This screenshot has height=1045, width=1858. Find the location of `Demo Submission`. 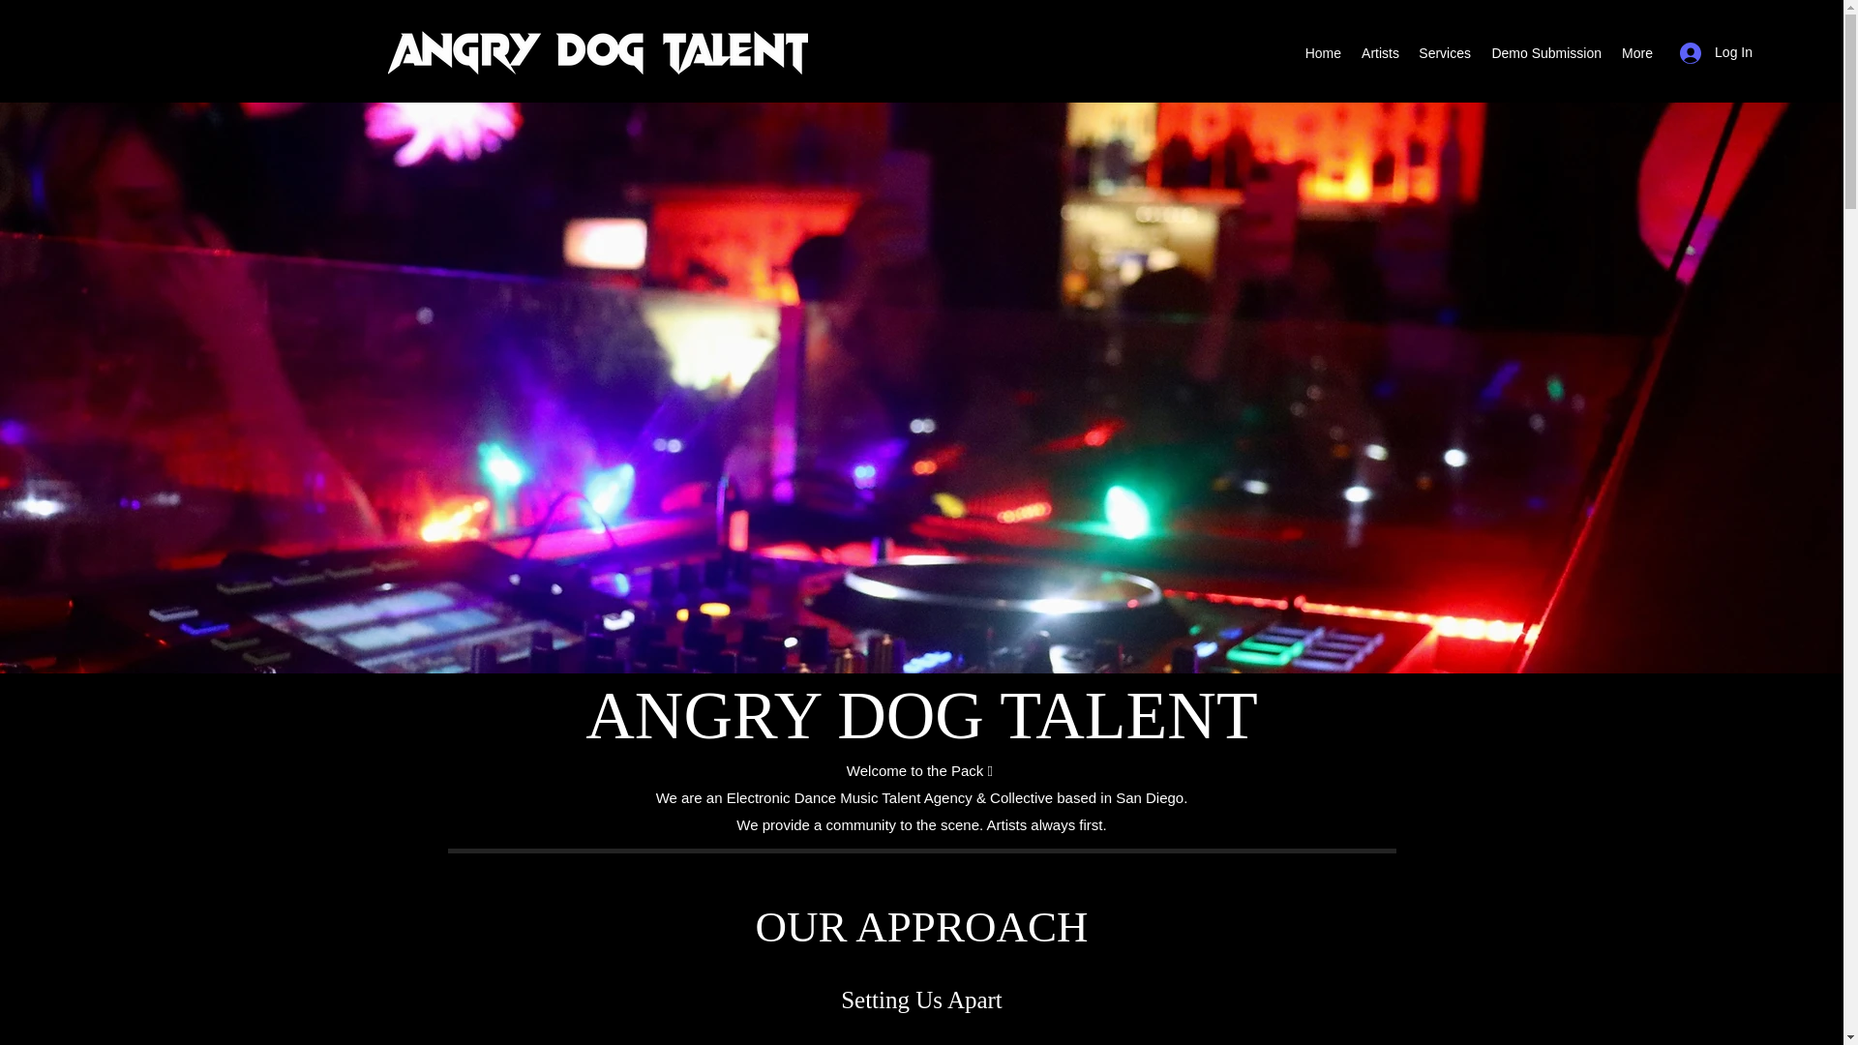

Demo Submission is located at coordinates (1545, 52).